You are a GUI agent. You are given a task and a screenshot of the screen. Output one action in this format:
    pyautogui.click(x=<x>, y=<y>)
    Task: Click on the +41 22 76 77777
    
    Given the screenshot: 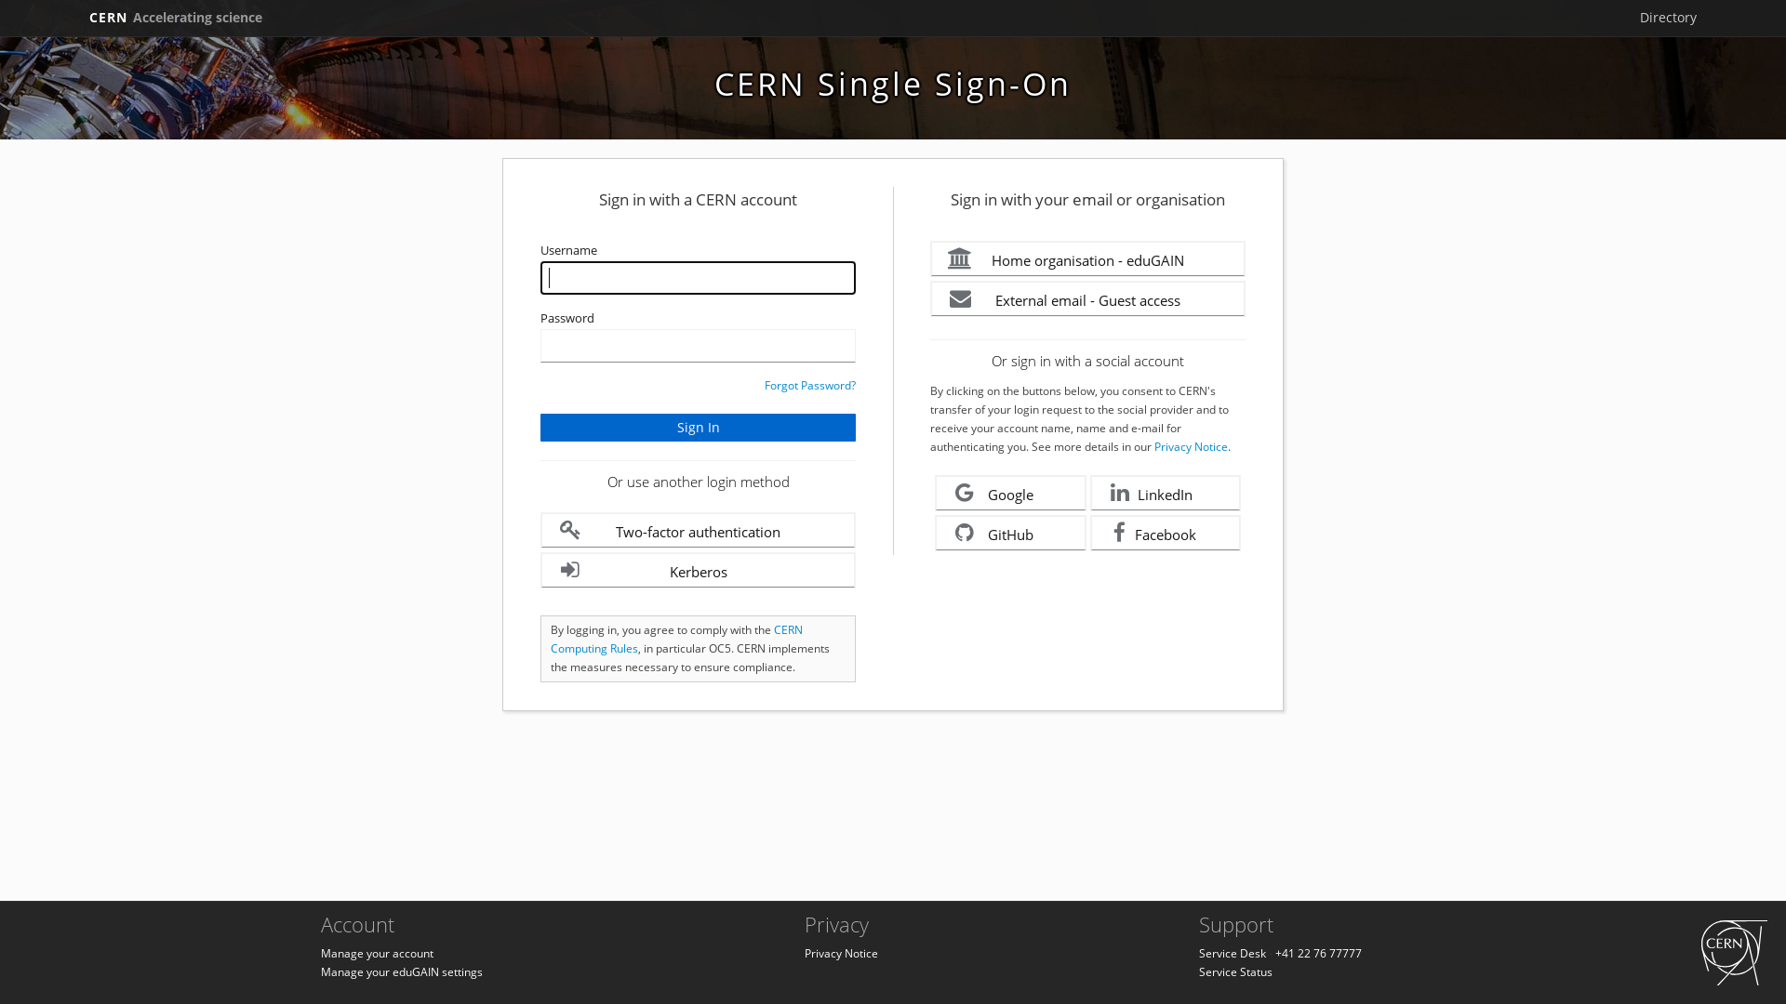 What is the action you would take?
    pyautogui.click(x=1319, y=954)
    